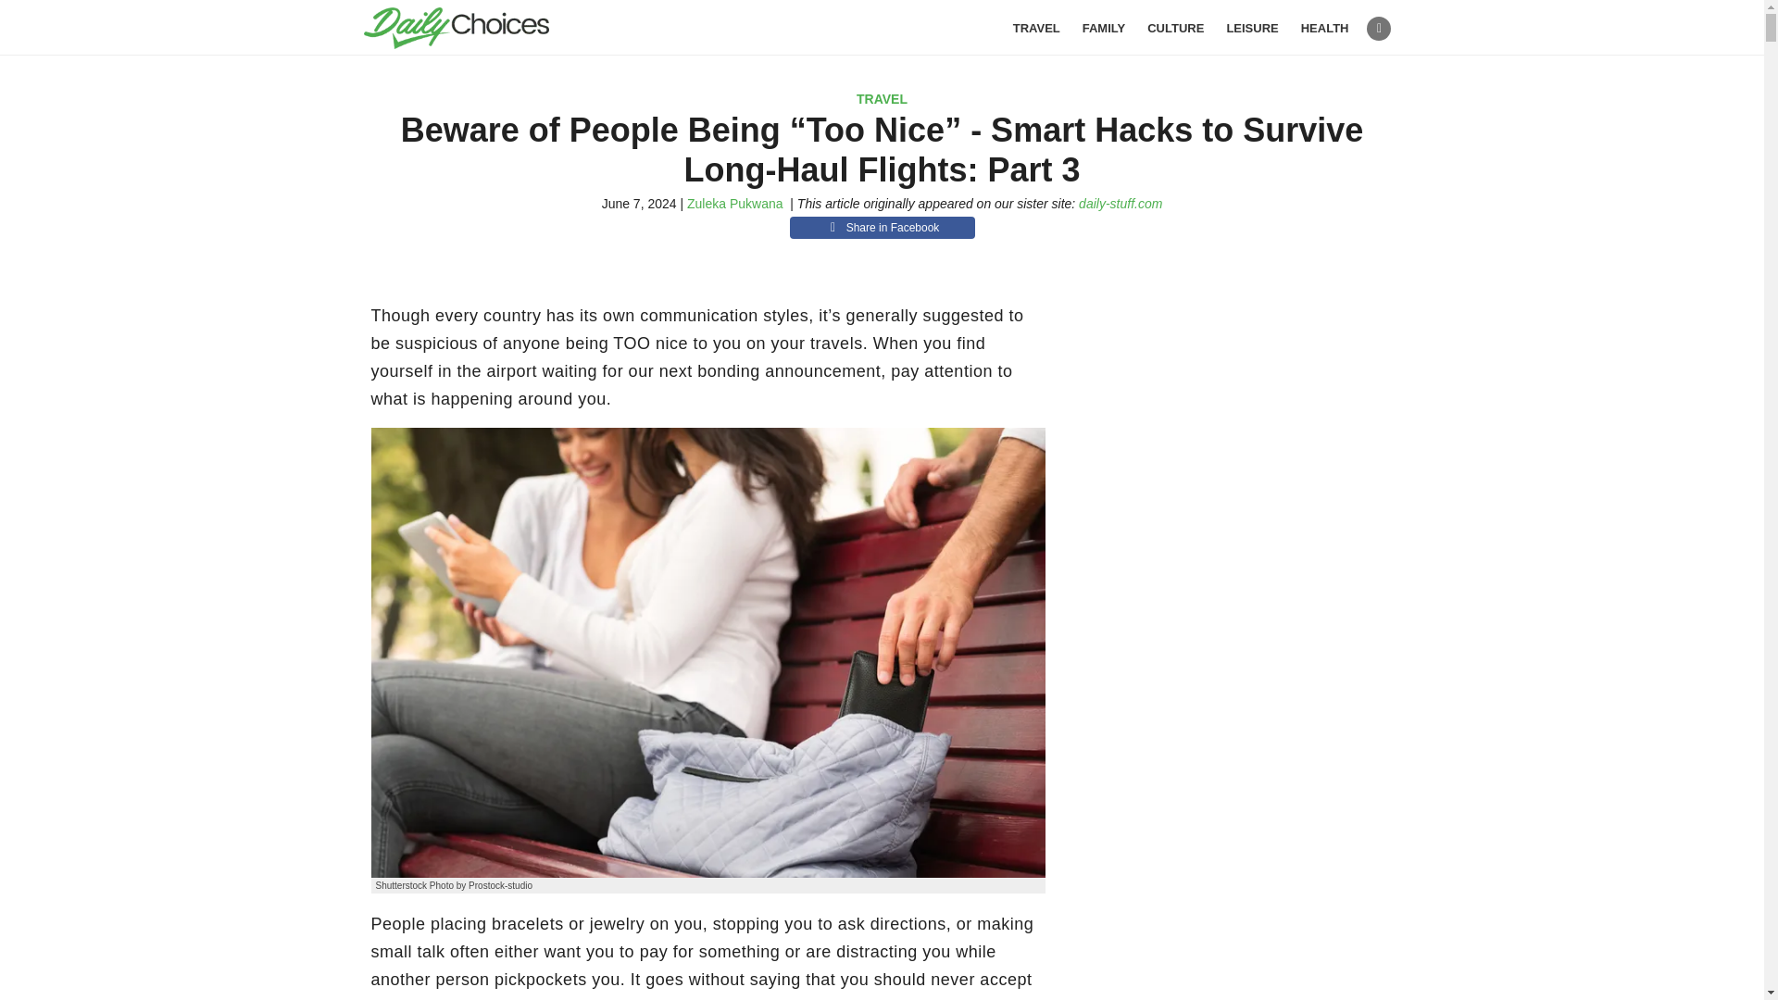 The width and height of the screenshot is (1778, 1000). What do you see at coordinates (1121, 203) in the screenshot?
I see `daily-stuff.com` at bounding box center [1121, 203].